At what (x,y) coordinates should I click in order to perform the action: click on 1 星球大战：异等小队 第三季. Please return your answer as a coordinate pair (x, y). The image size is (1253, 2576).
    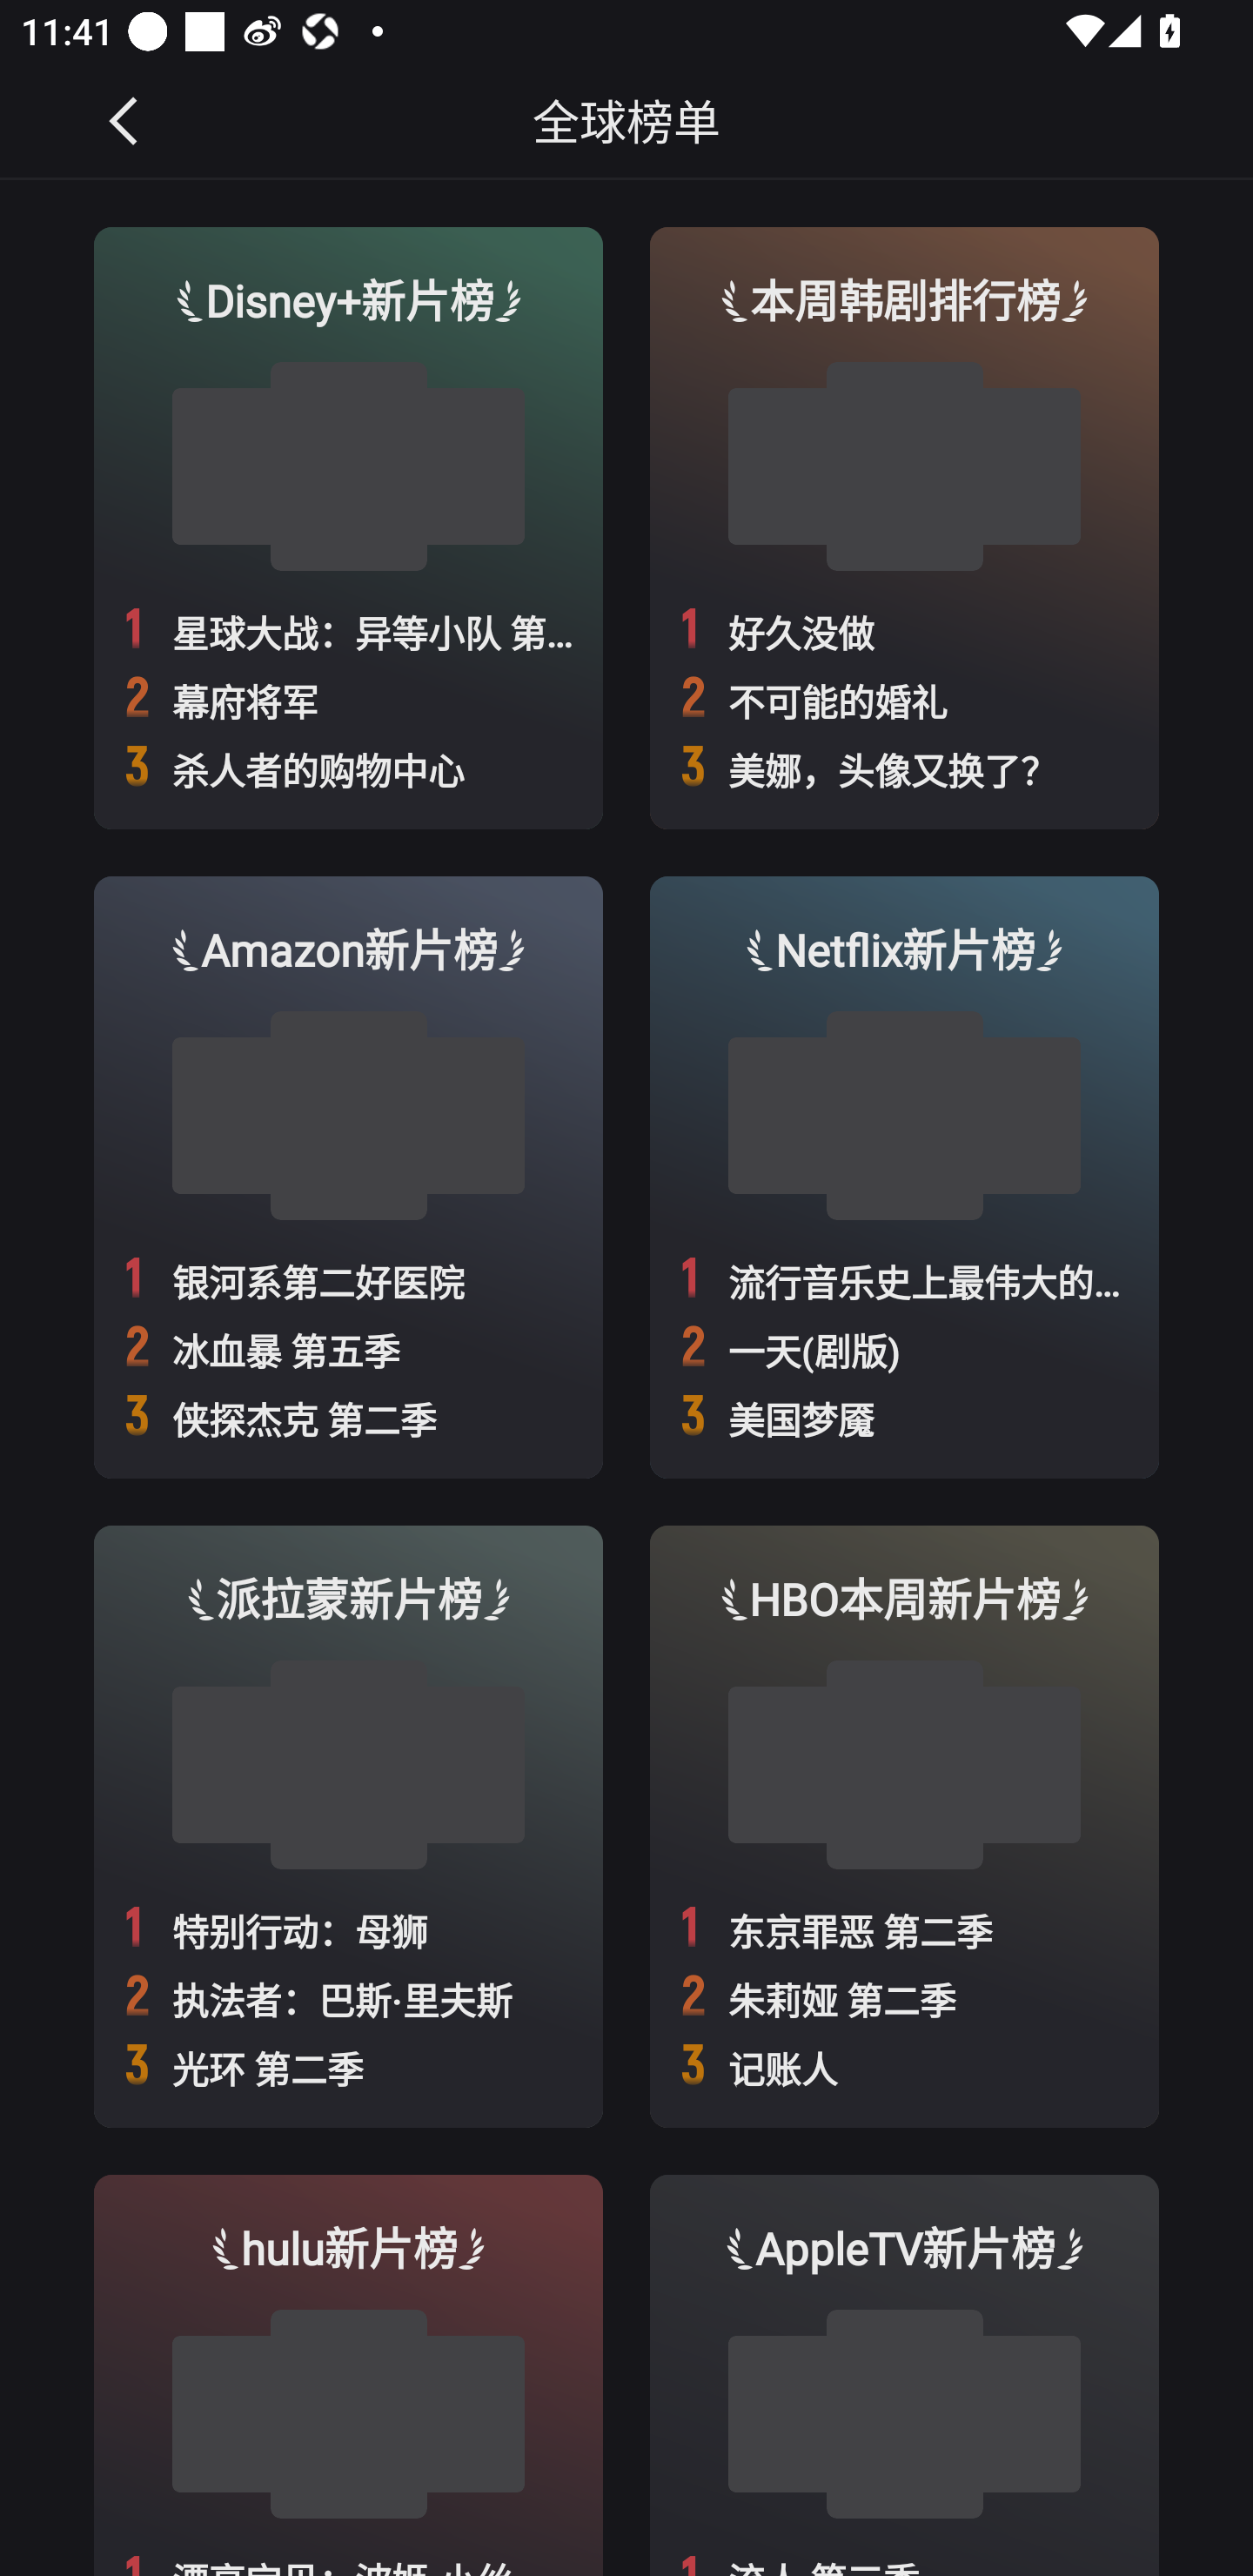
    Looking at the image, I should click on (348, 630).